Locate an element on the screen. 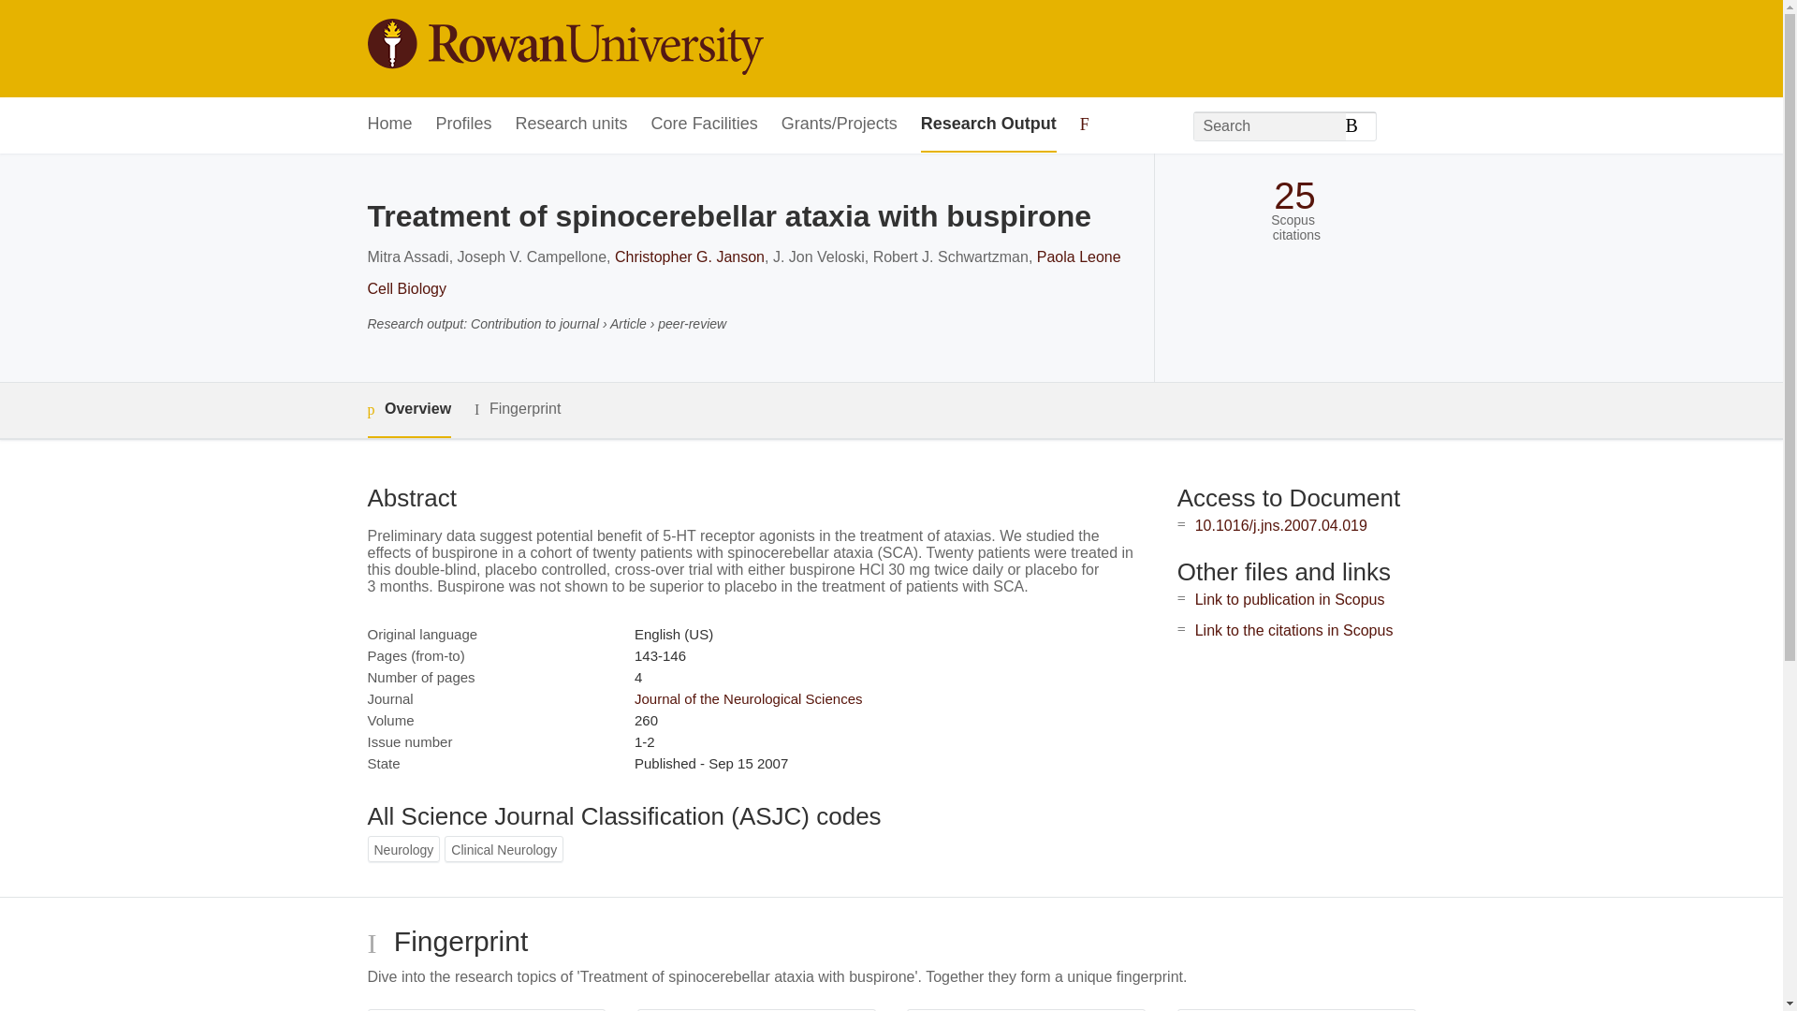  Overview is located at coordinates (408, 410).